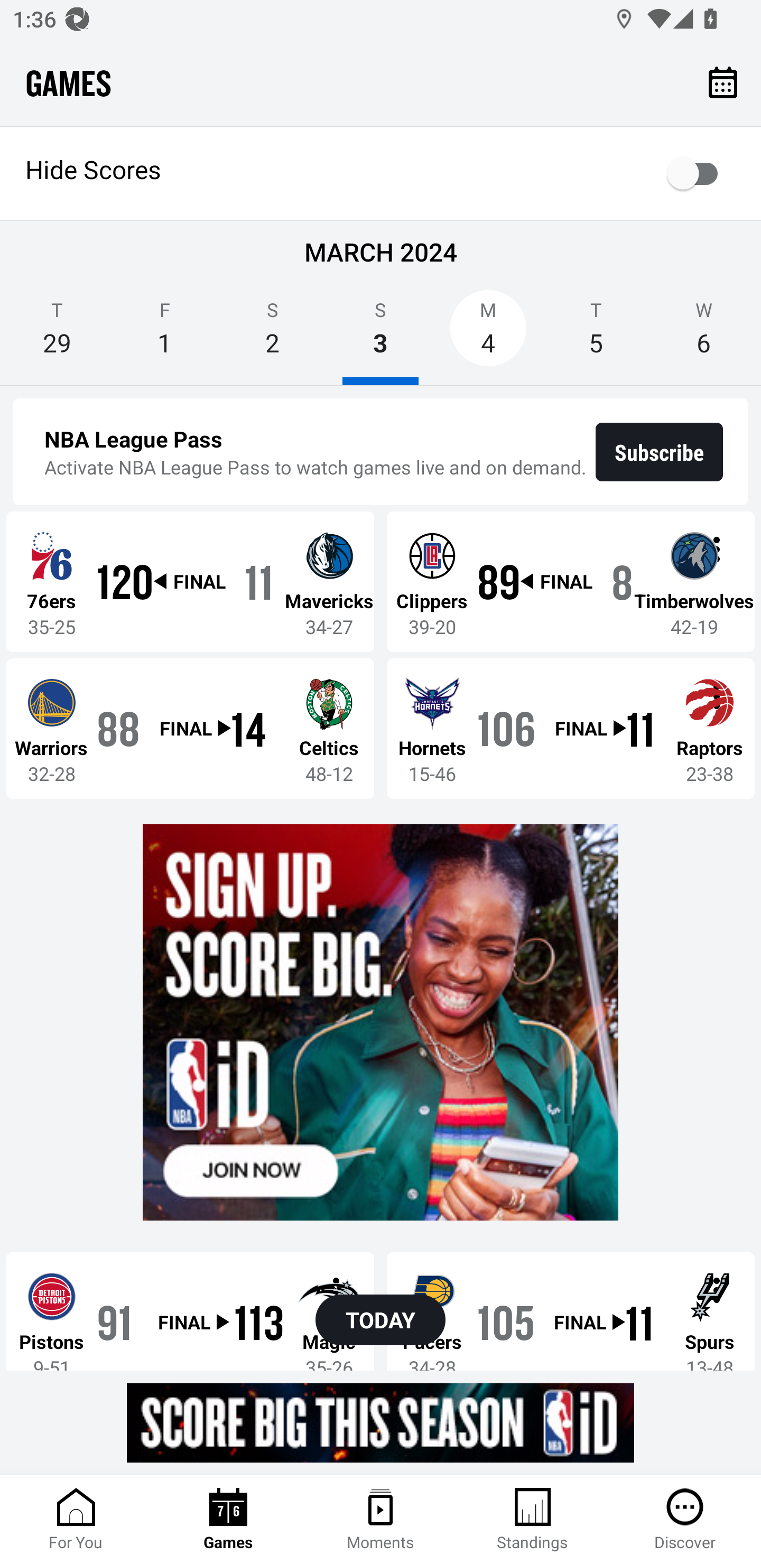  Describe the element at coordinates (57, 334) in the screenshot. I see `T 29` at that location.